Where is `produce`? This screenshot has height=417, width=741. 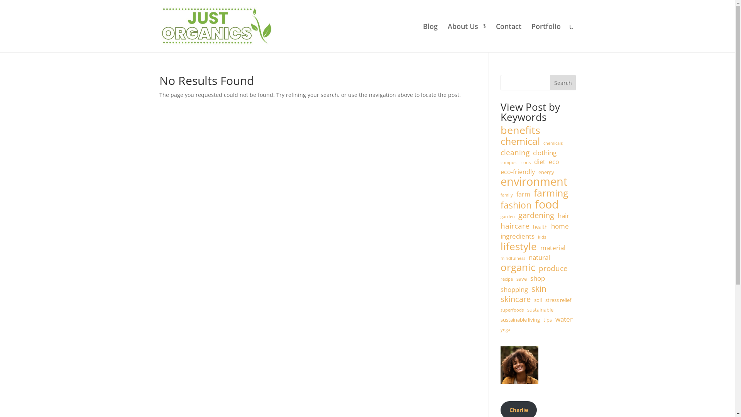
produce is located at coordinates (553, 269).